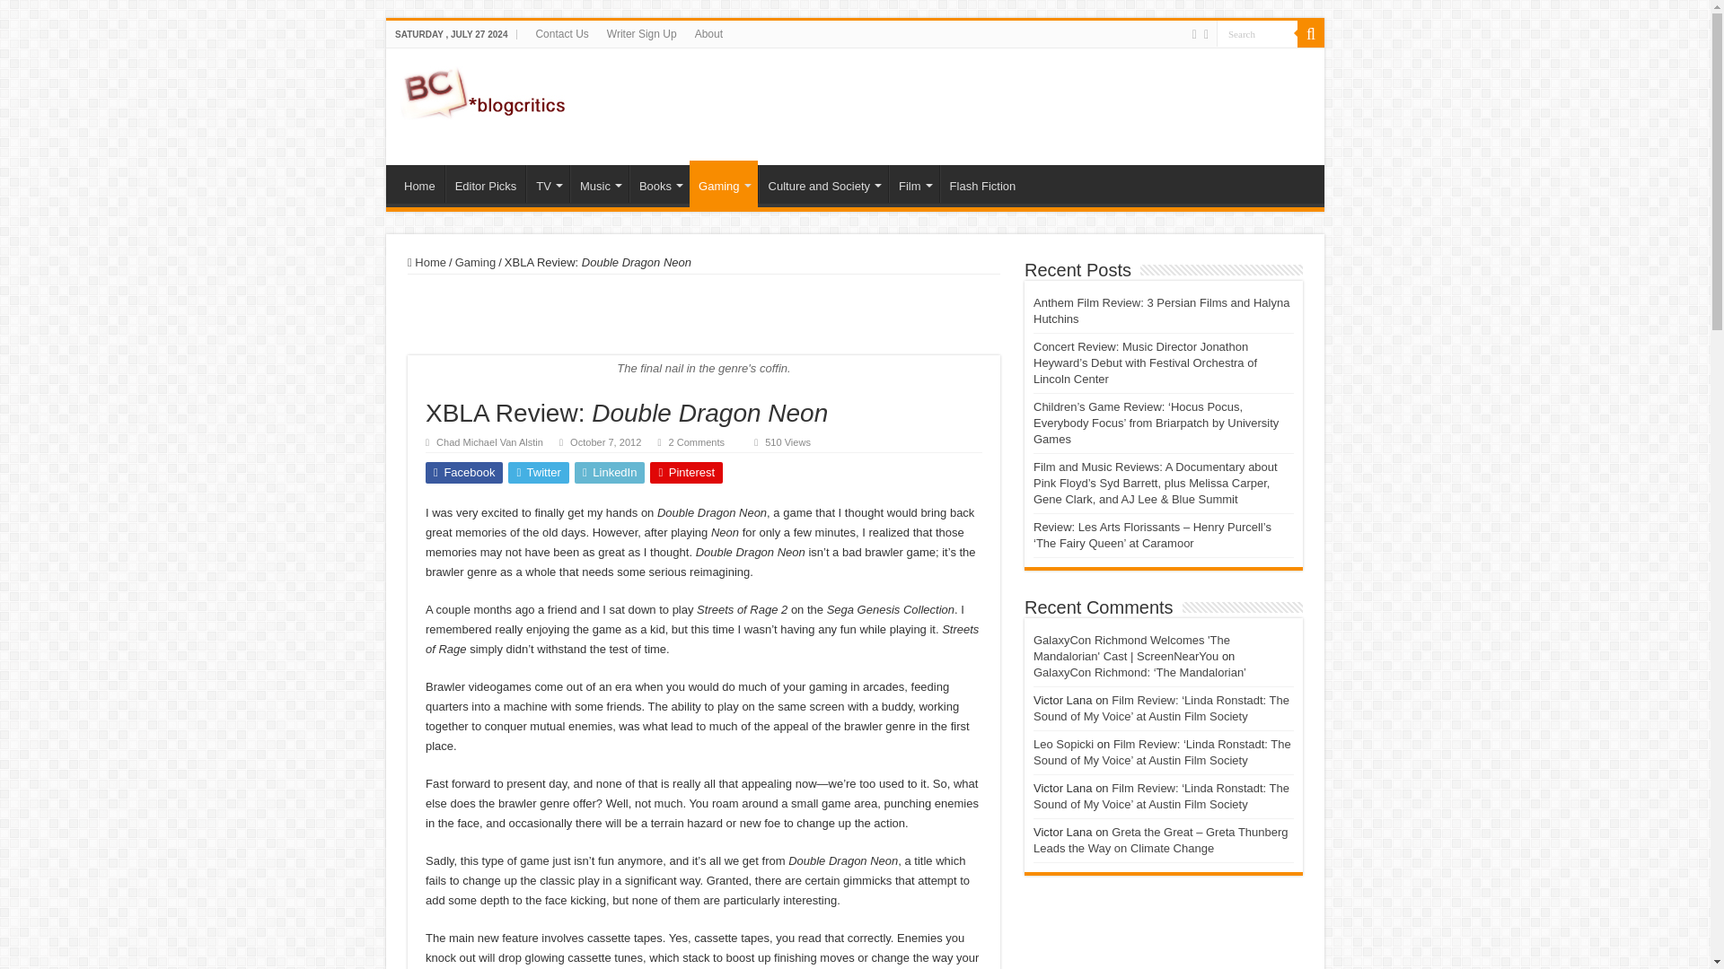 The width and height of the screenshot is (1724, 969). What do you see at coordinates (600, 183) in the screenshot?
I see `Music` at bounding box center [600, 183].